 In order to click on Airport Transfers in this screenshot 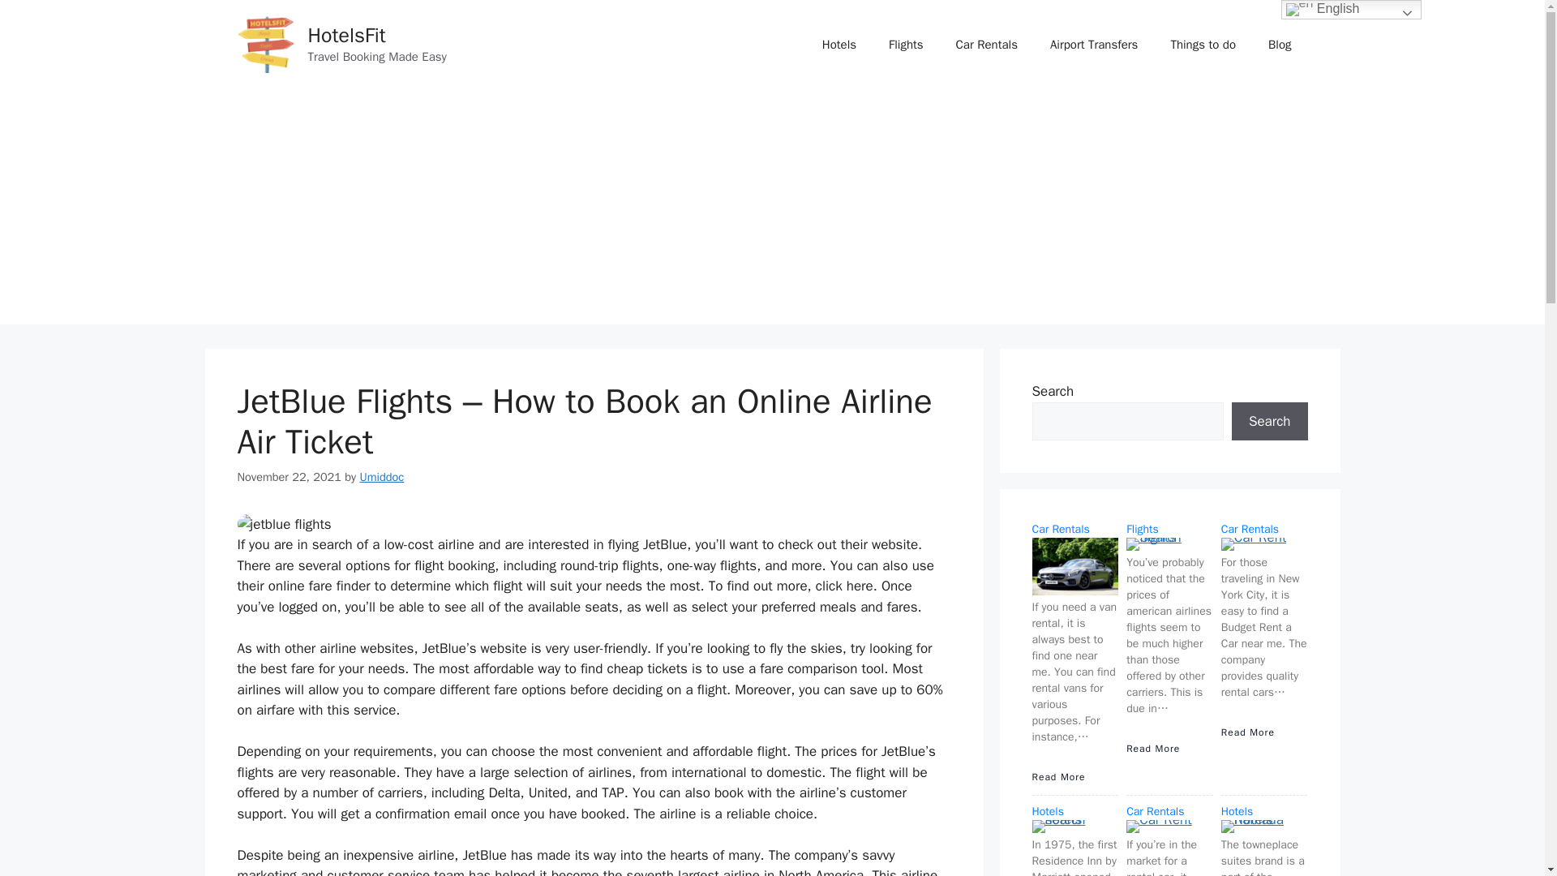, I will do `click(1093, 44)`.